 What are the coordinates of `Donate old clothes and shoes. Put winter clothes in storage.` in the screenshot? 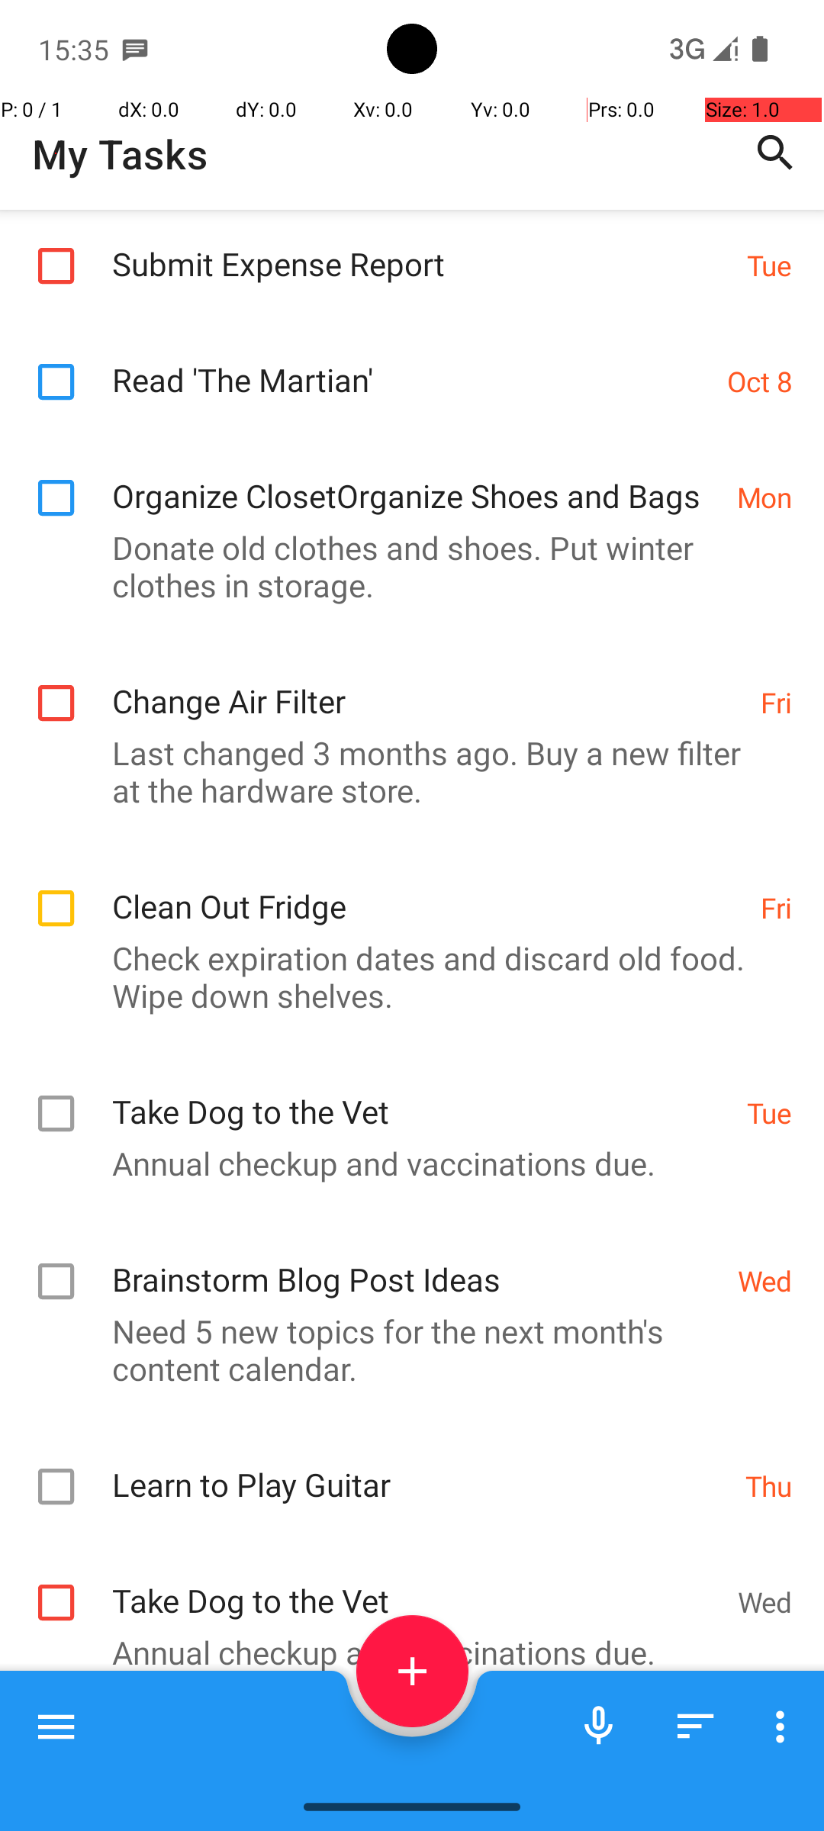 It's located at (404, 562).